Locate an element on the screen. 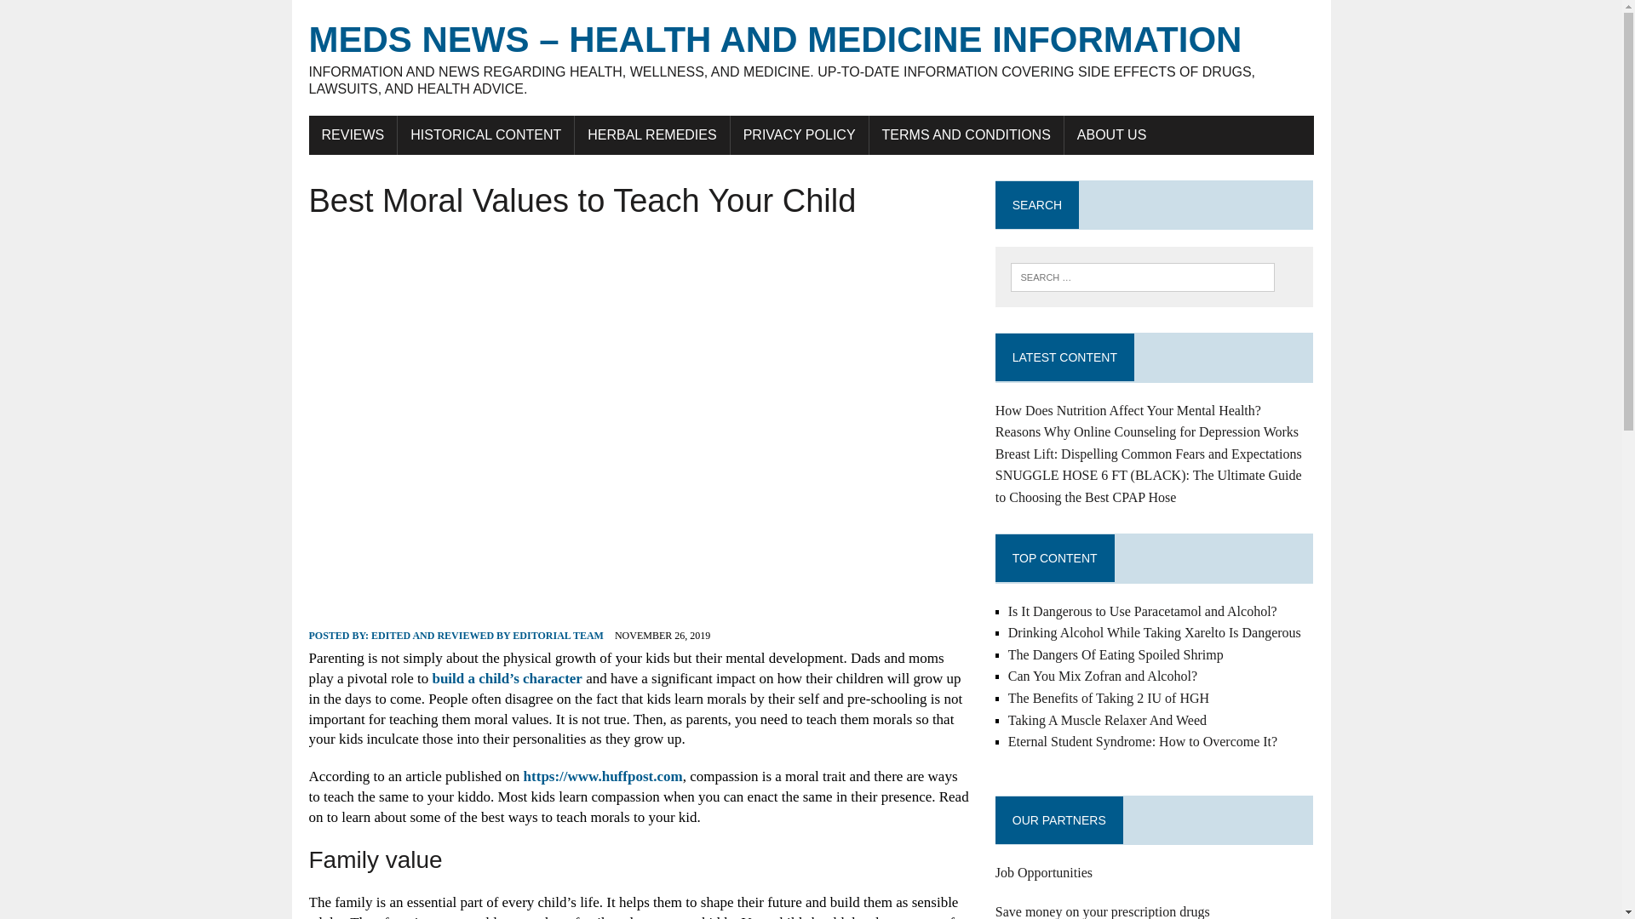 The width and height of the screenshot is (1635, 919). Search is located at coordinates (85, 16).